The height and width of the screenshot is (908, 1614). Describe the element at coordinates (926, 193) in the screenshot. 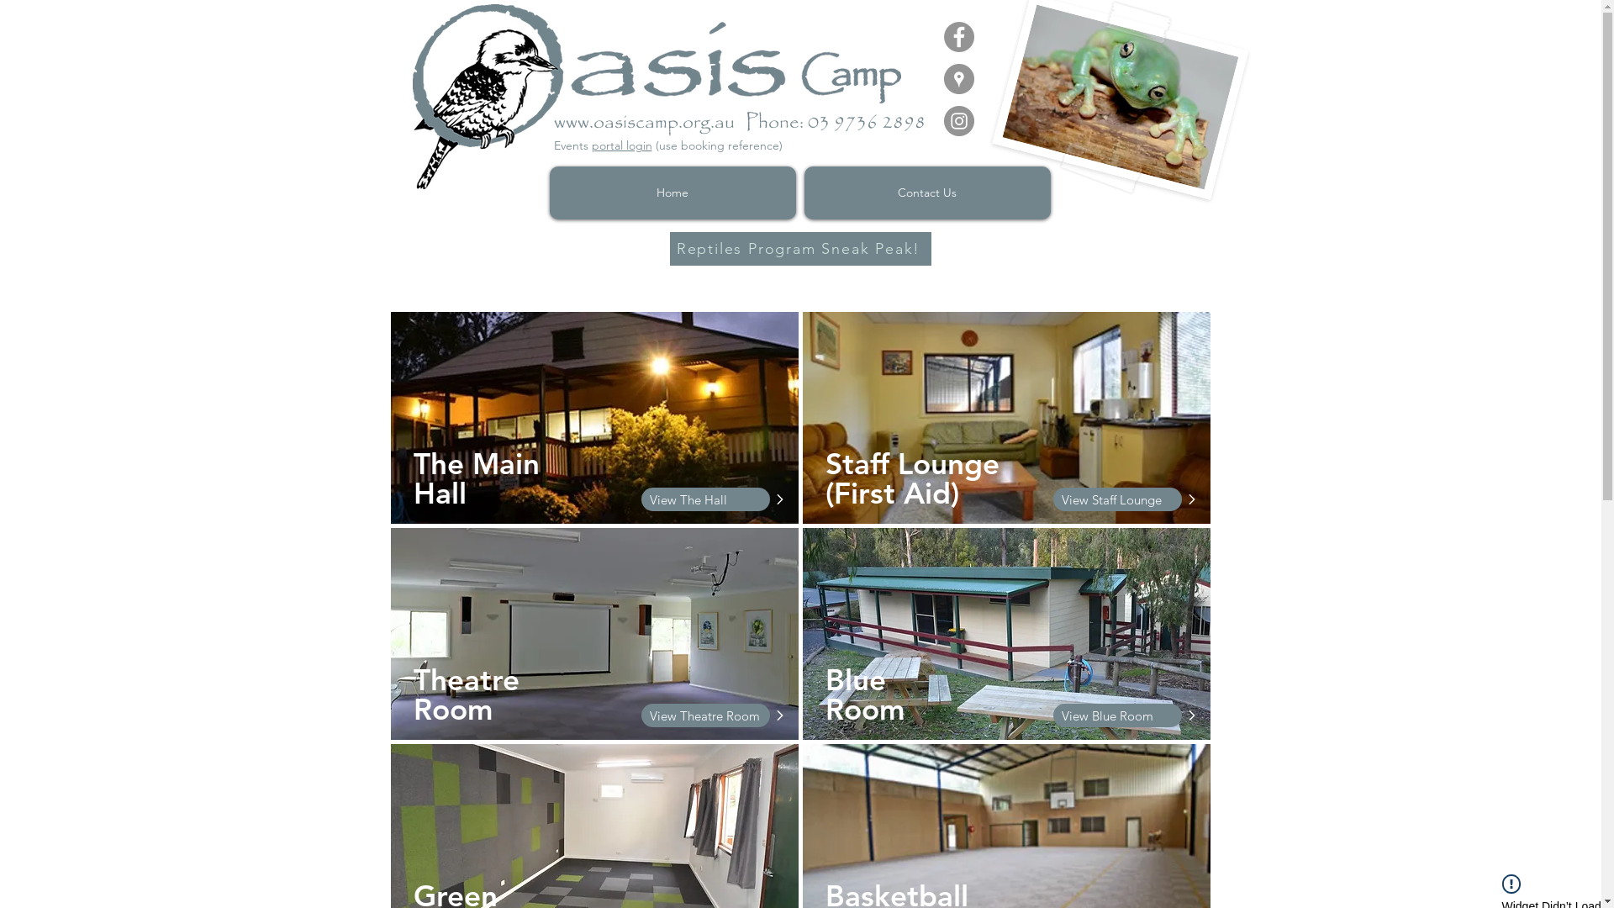

I see `Contact Us` at that location.